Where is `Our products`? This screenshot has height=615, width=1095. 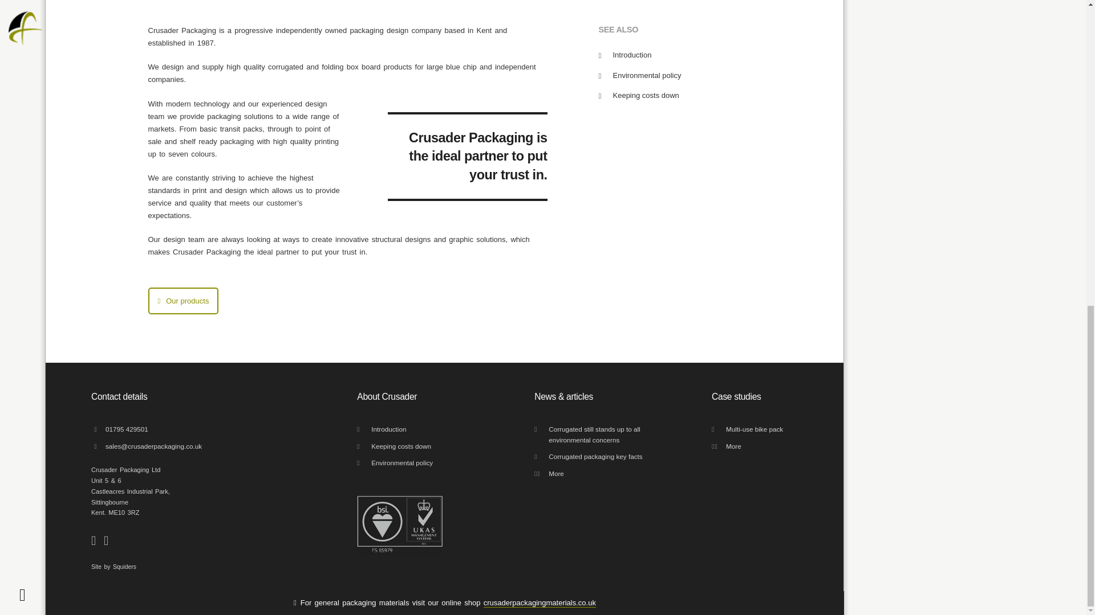
Our products is located at coordinates (184, 301).